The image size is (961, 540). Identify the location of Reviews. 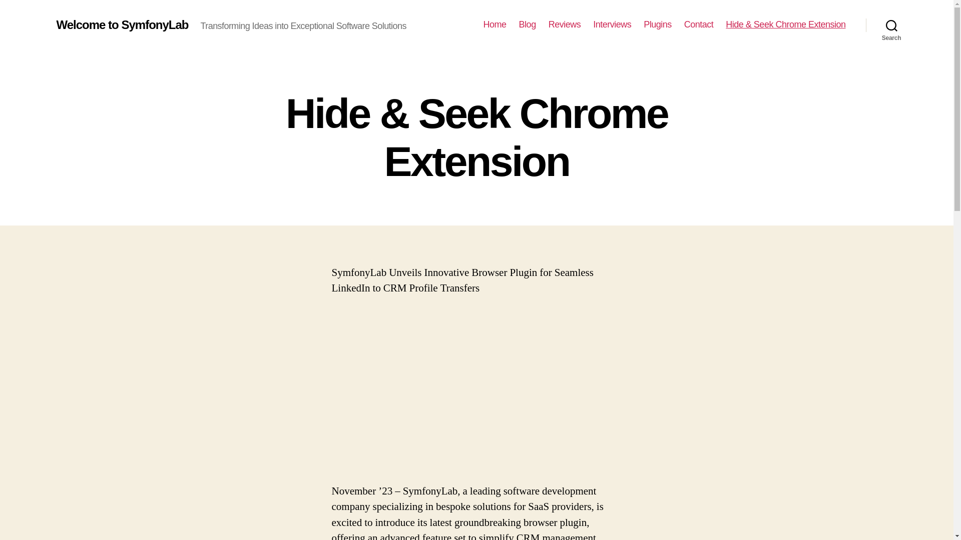
(565, 24).